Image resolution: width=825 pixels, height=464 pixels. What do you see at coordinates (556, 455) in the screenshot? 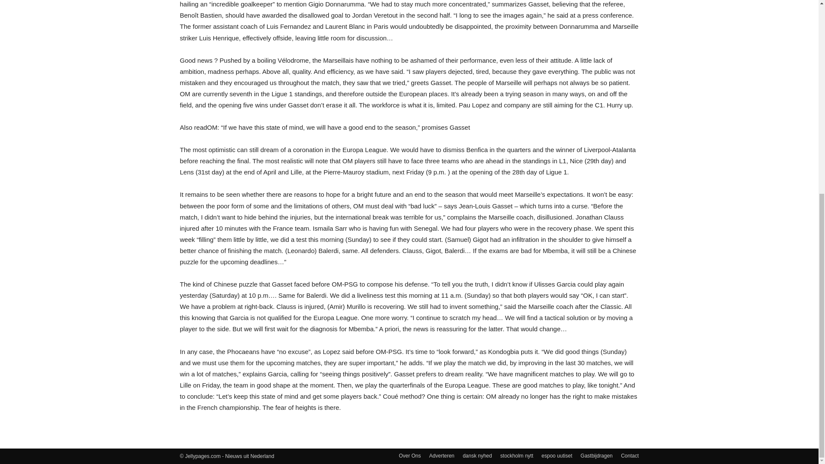
I see `espoo uutiset` at bounding box center [556, 455].